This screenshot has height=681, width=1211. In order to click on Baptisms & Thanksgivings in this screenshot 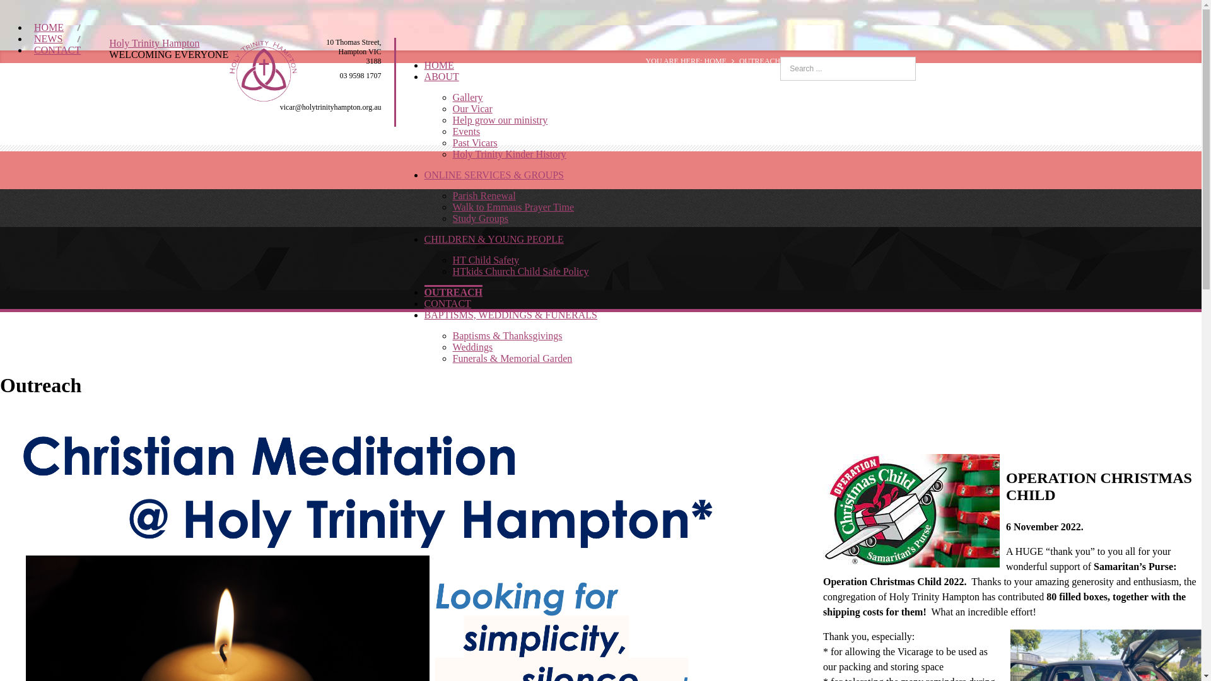, I will do `click(508, 335)`.